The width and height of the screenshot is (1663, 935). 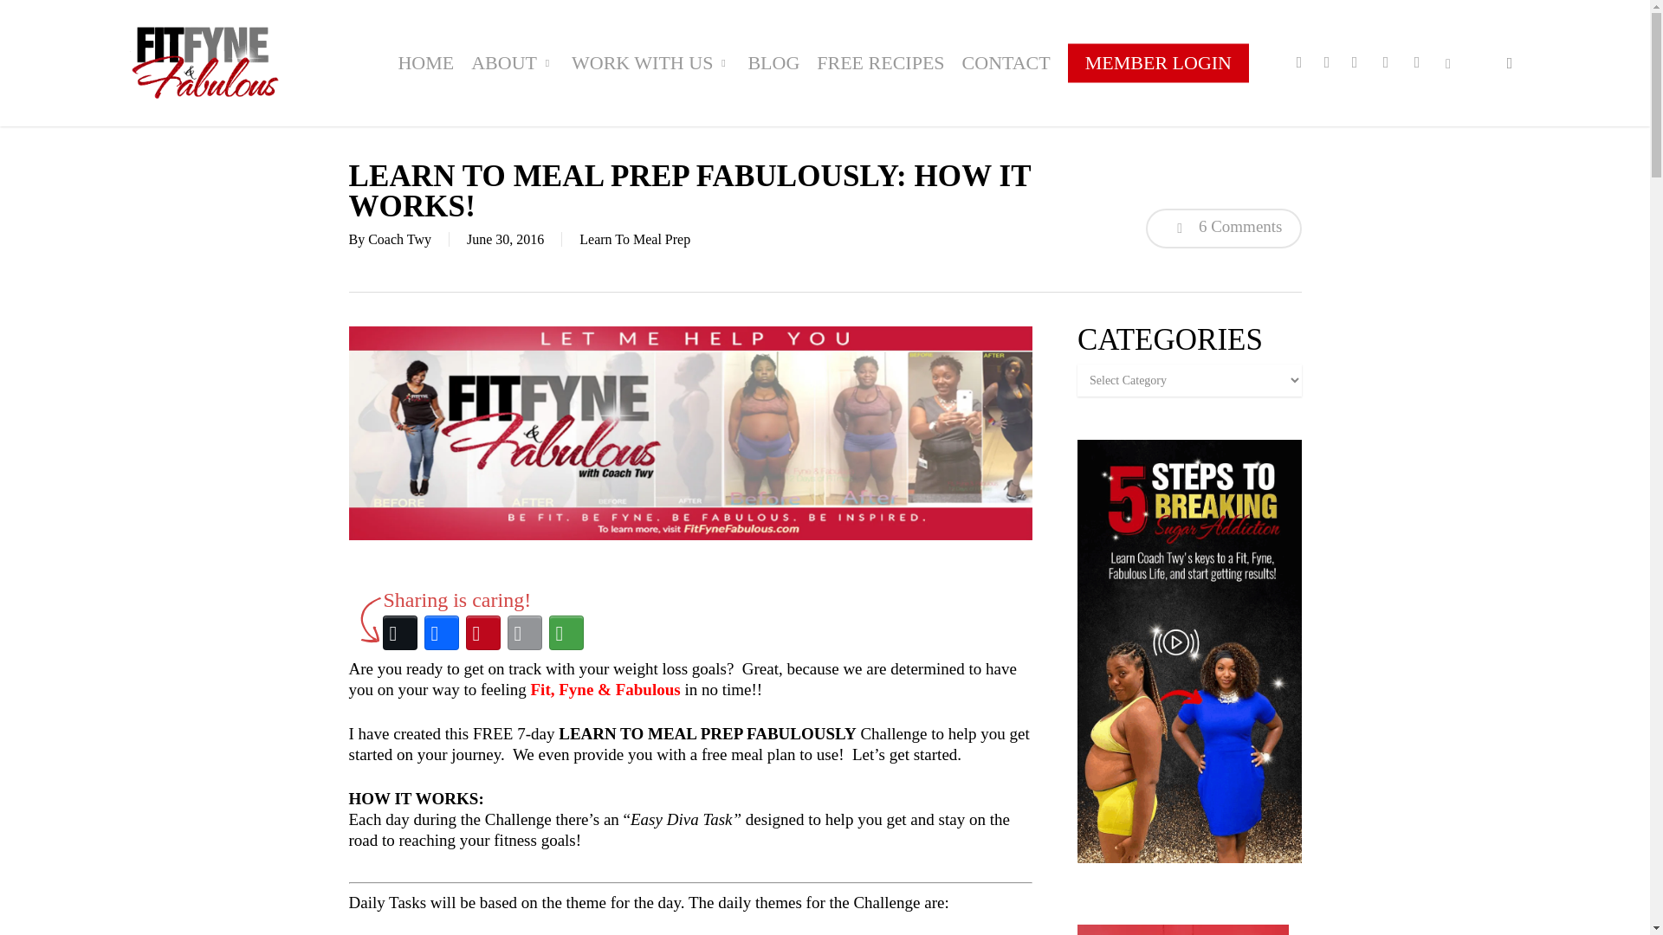 What do you see at coordinates (398, 239) in the screenshot?
I see `Posts by Coach Twy` at bounding box center [398, 239].